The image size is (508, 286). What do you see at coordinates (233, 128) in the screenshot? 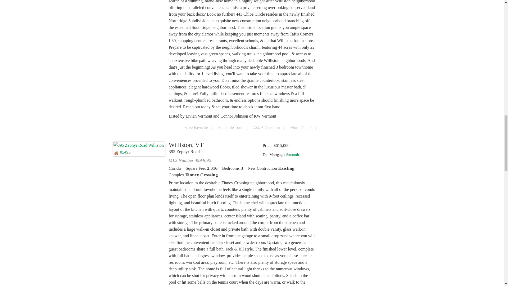
I see `Schedule Tour` at bounding box center [233, 128].